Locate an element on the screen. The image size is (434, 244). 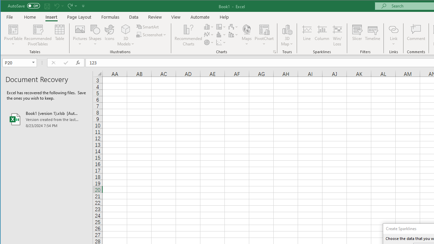
Insert Scatter (X, Y) or Bubble Chart is located at coordinates (221, 42).